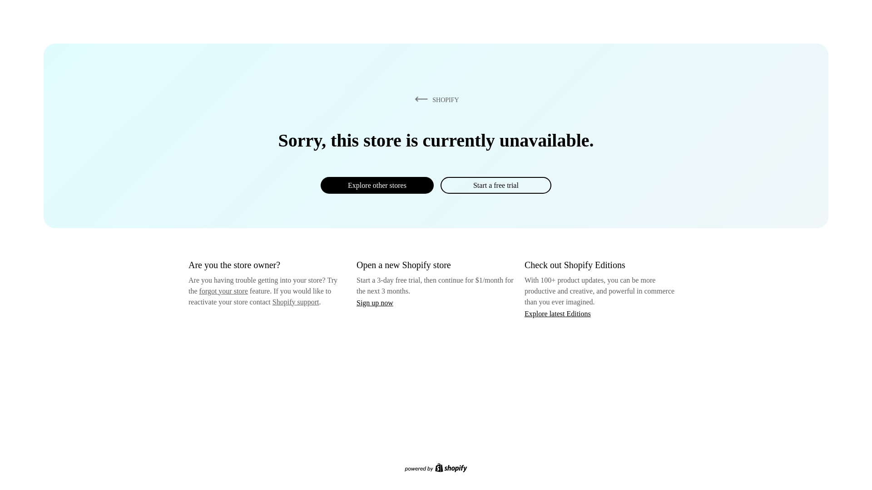 Image resolution: width=872 pixels, height=490 pixels. What do you see at coordinates (495, 185) in the screenshot?
I see `Start a free trial` at bounding box center [495, 185].